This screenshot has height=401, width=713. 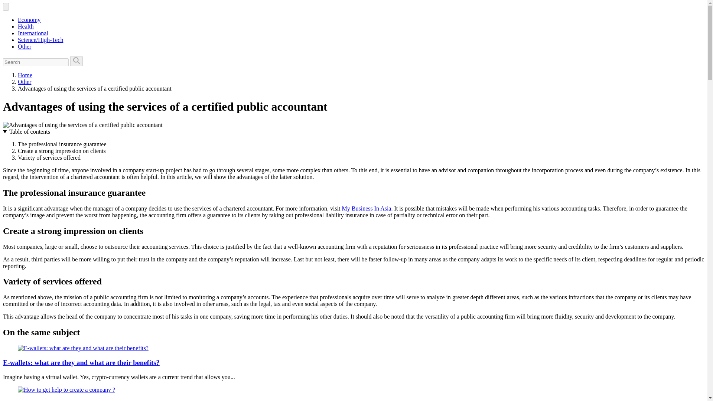 What do you see at coordinates (62, 144) in the screenshot?
I see `The professional insurance guarantee` at bounding box center [62, 144].